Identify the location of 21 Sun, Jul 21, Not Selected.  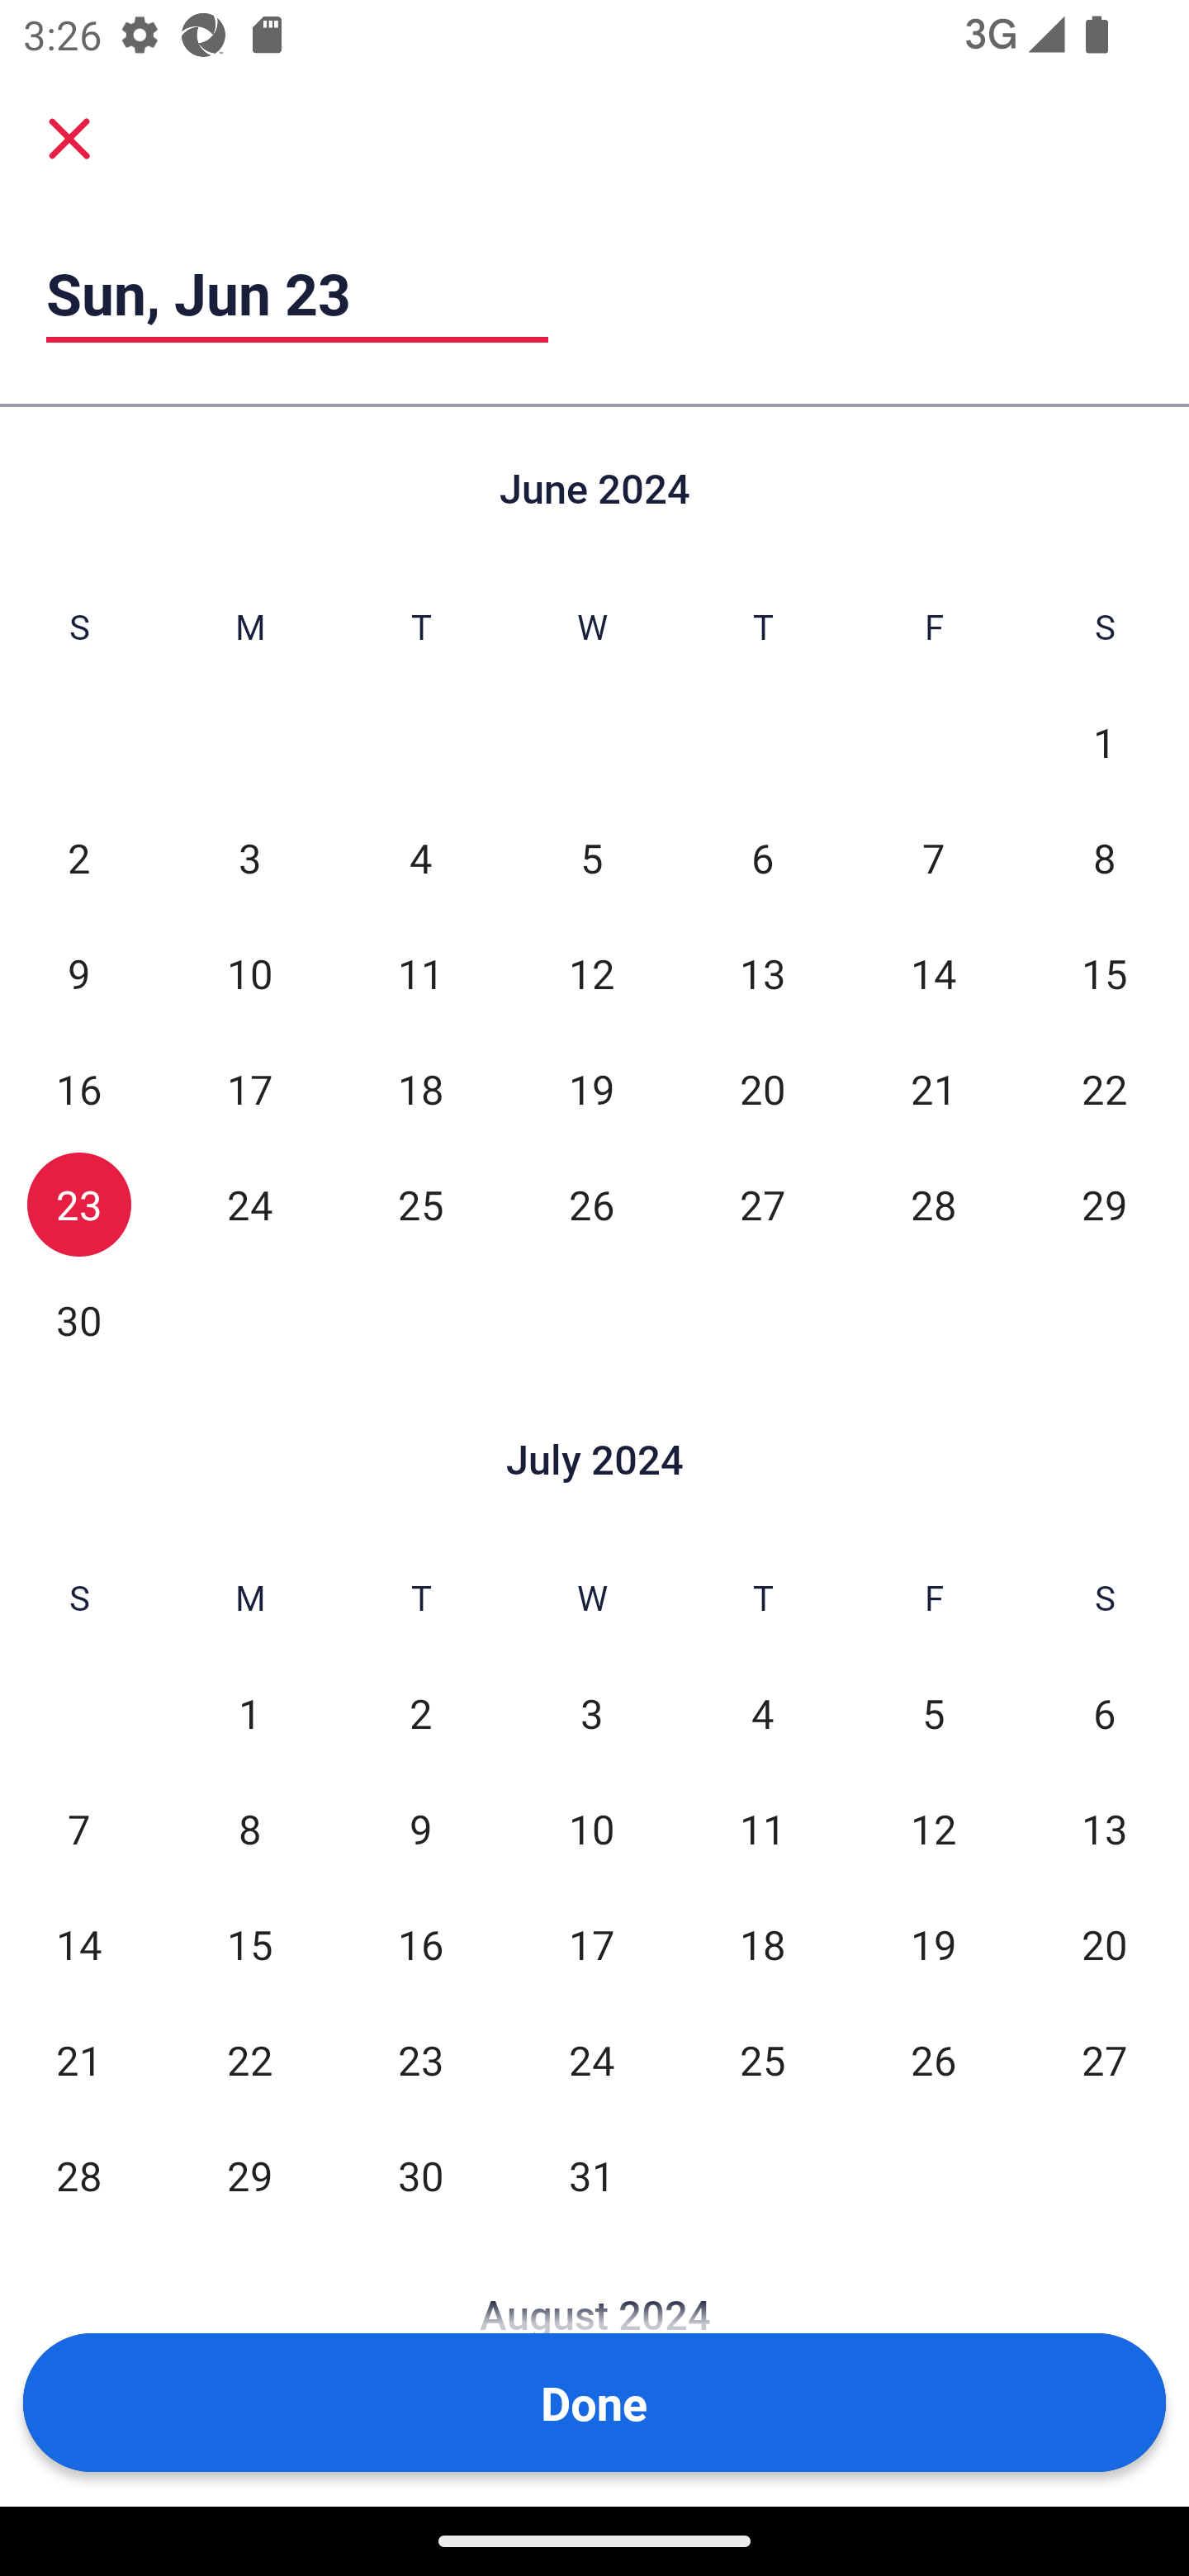
(78, 2059).